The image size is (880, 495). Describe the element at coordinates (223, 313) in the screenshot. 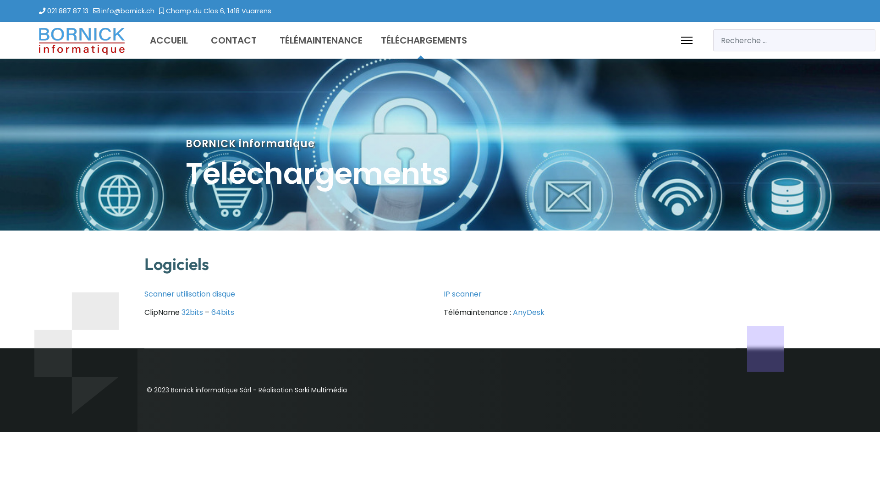

I see `64bits` at that location.